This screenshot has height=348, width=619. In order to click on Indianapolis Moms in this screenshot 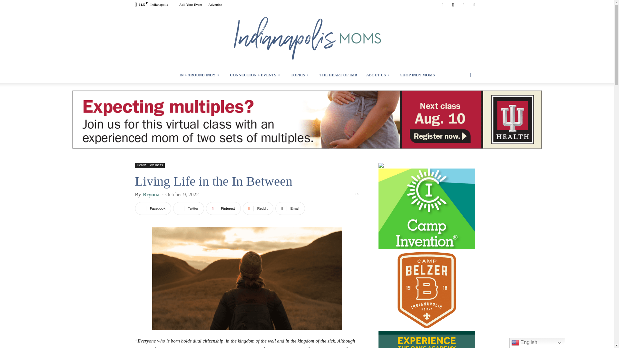, I will do `click(307, 38)`.